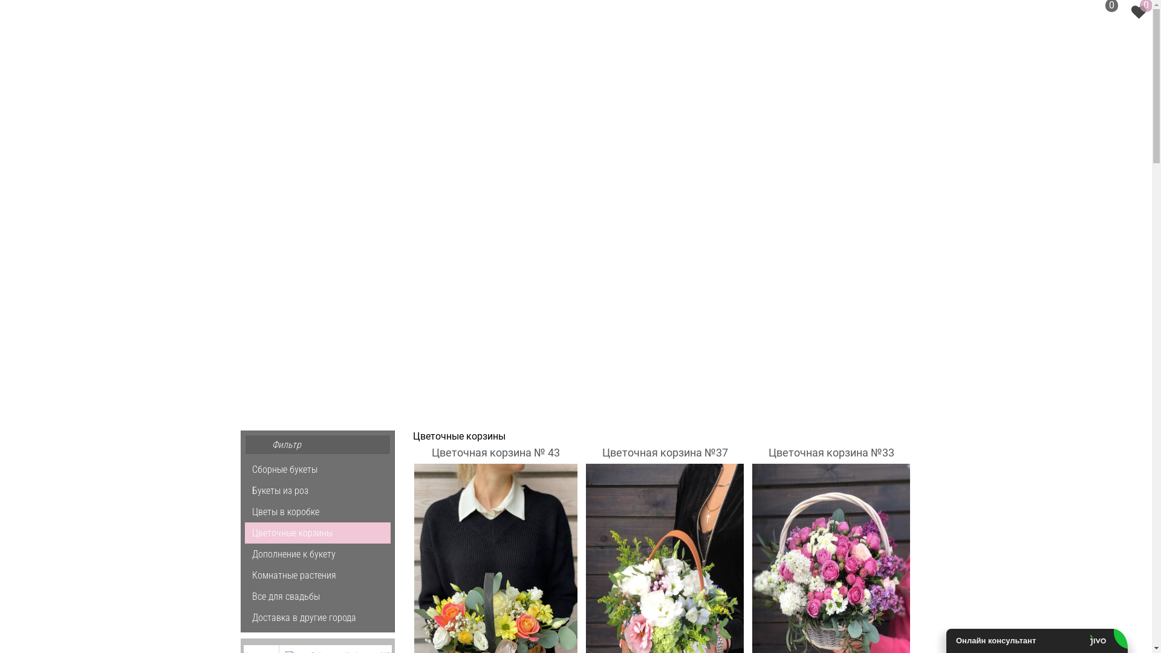  Describe the element at coordinates (1038, 13) in the screenshot. I see `pfl_@tut.by` at that location.